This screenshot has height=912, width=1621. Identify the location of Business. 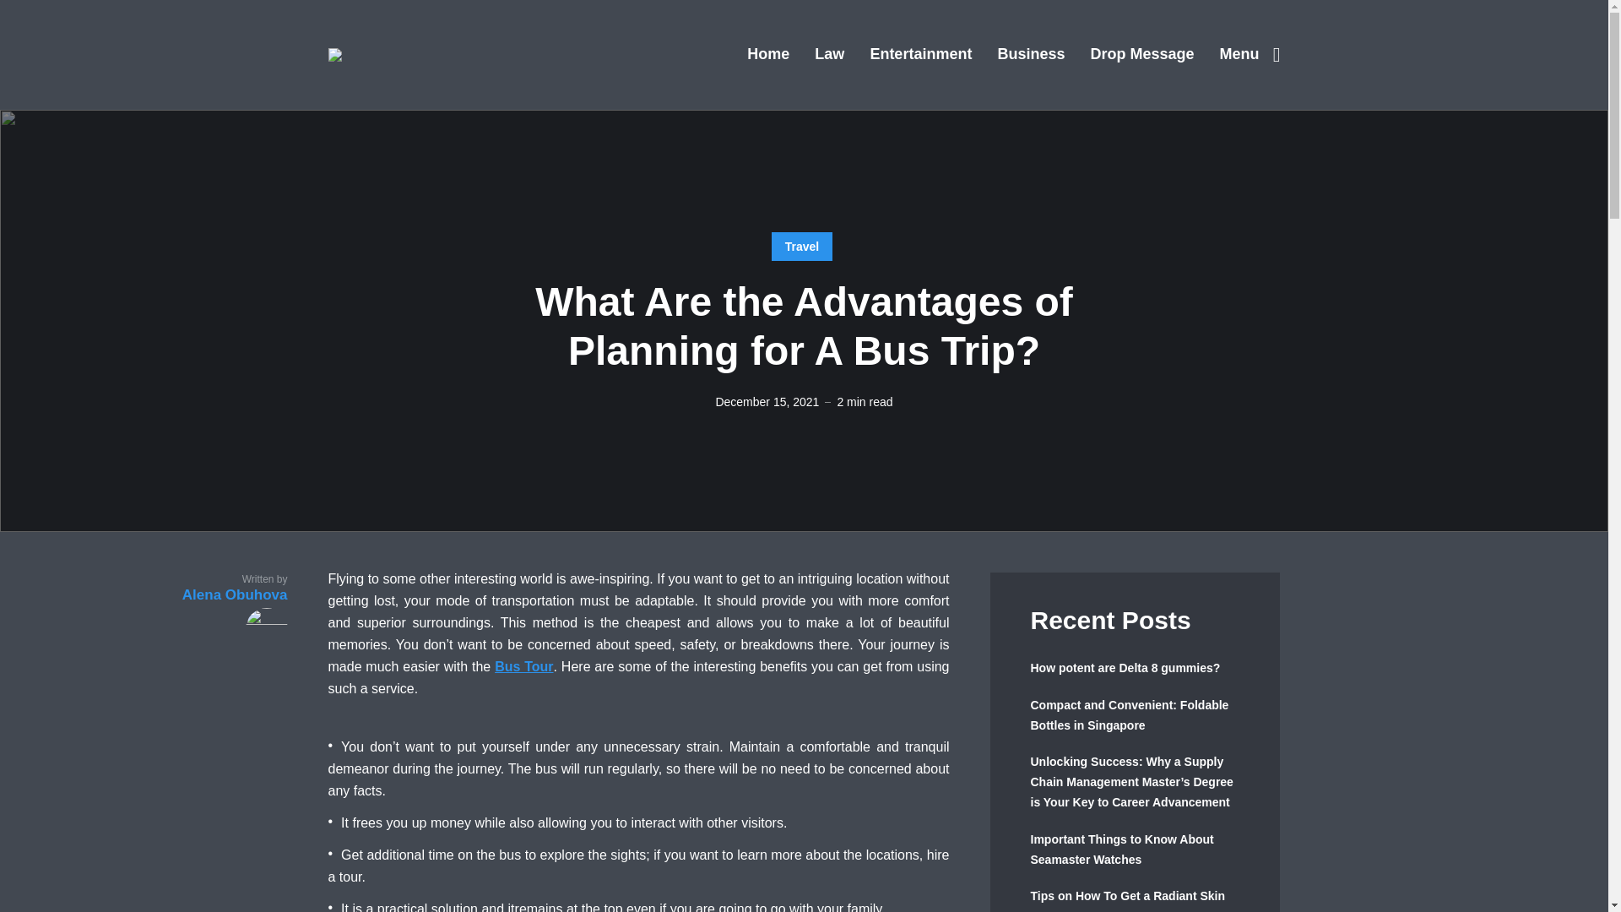
(1030, 54).